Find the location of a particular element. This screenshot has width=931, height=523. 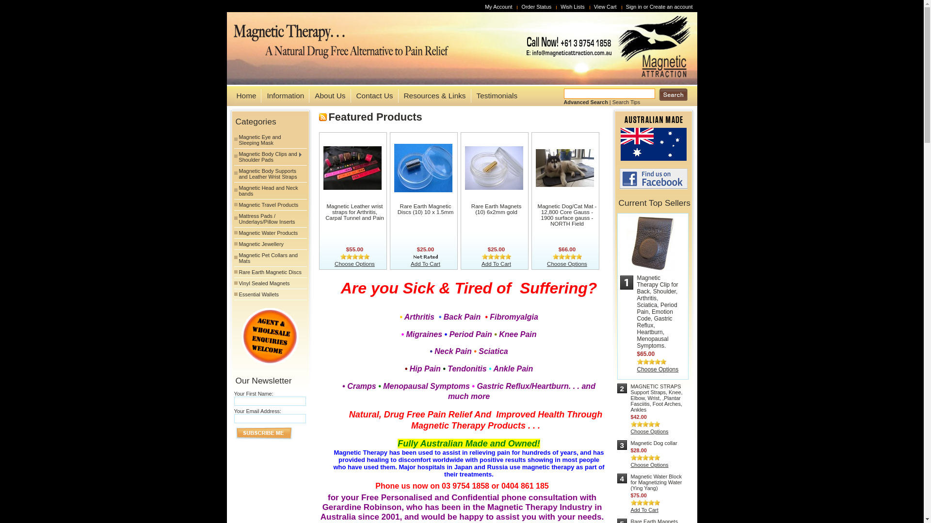

Essential Wallets is located at coordinates (270, 294).